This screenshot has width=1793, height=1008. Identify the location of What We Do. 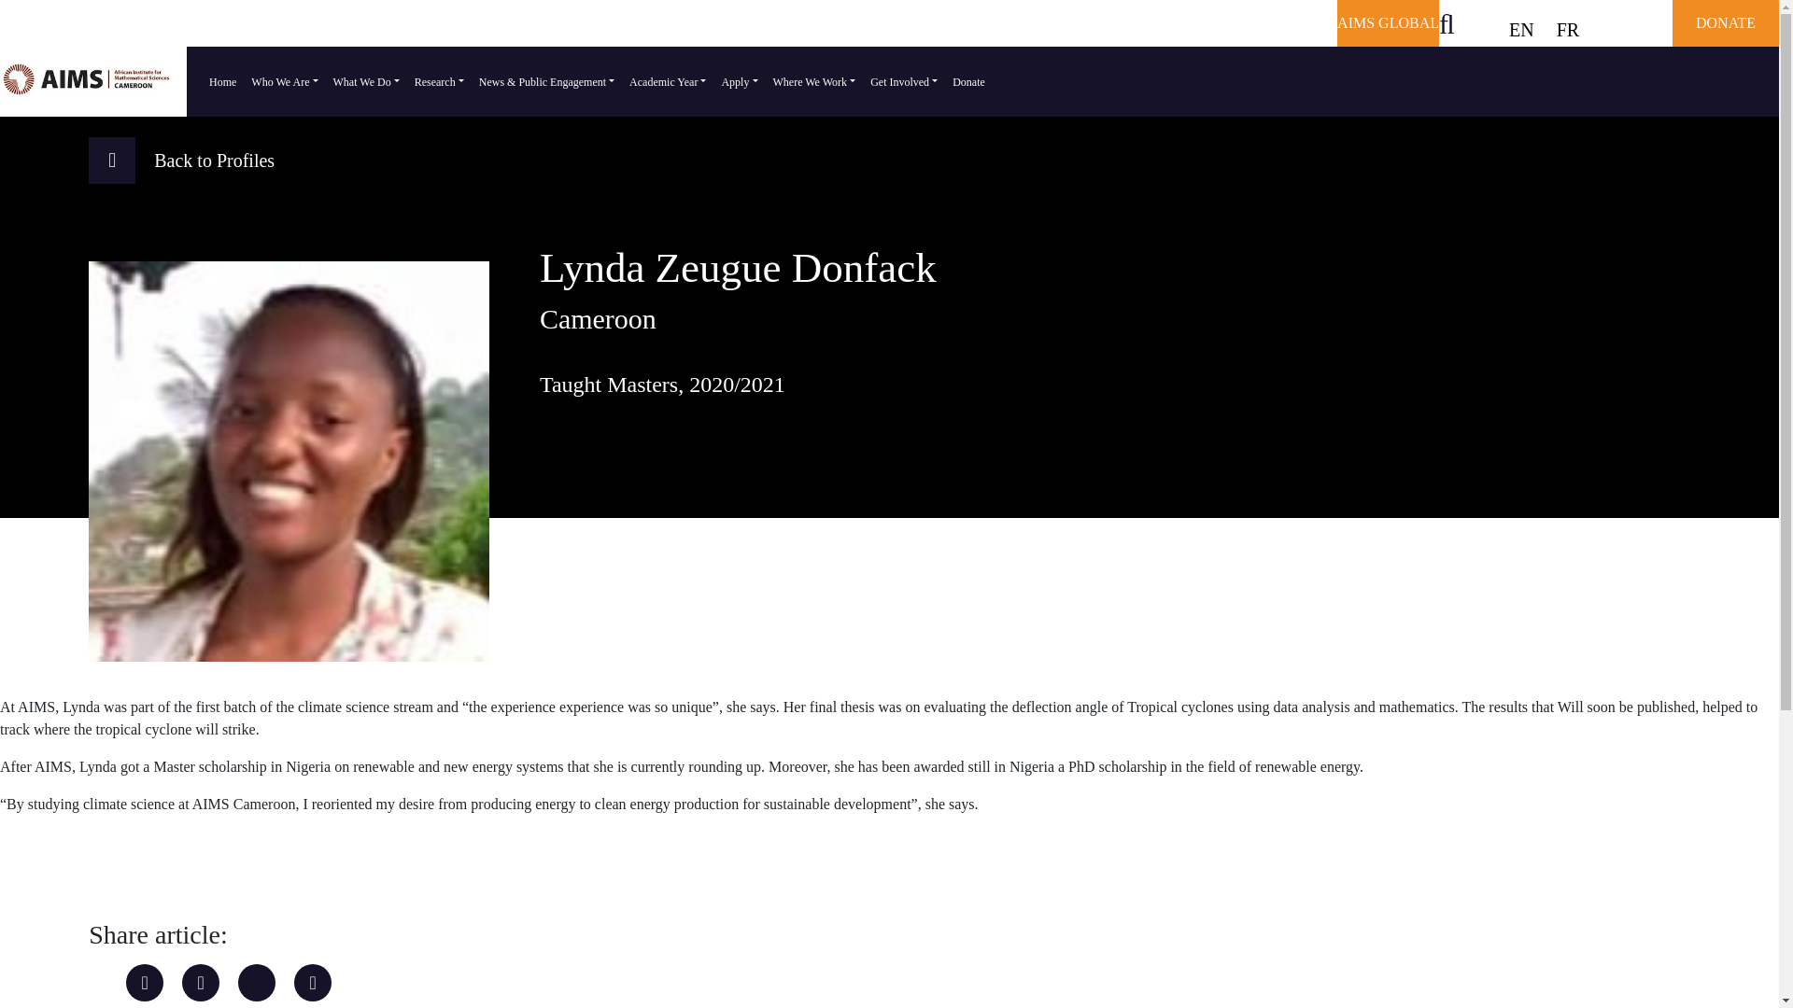
(366, 81).